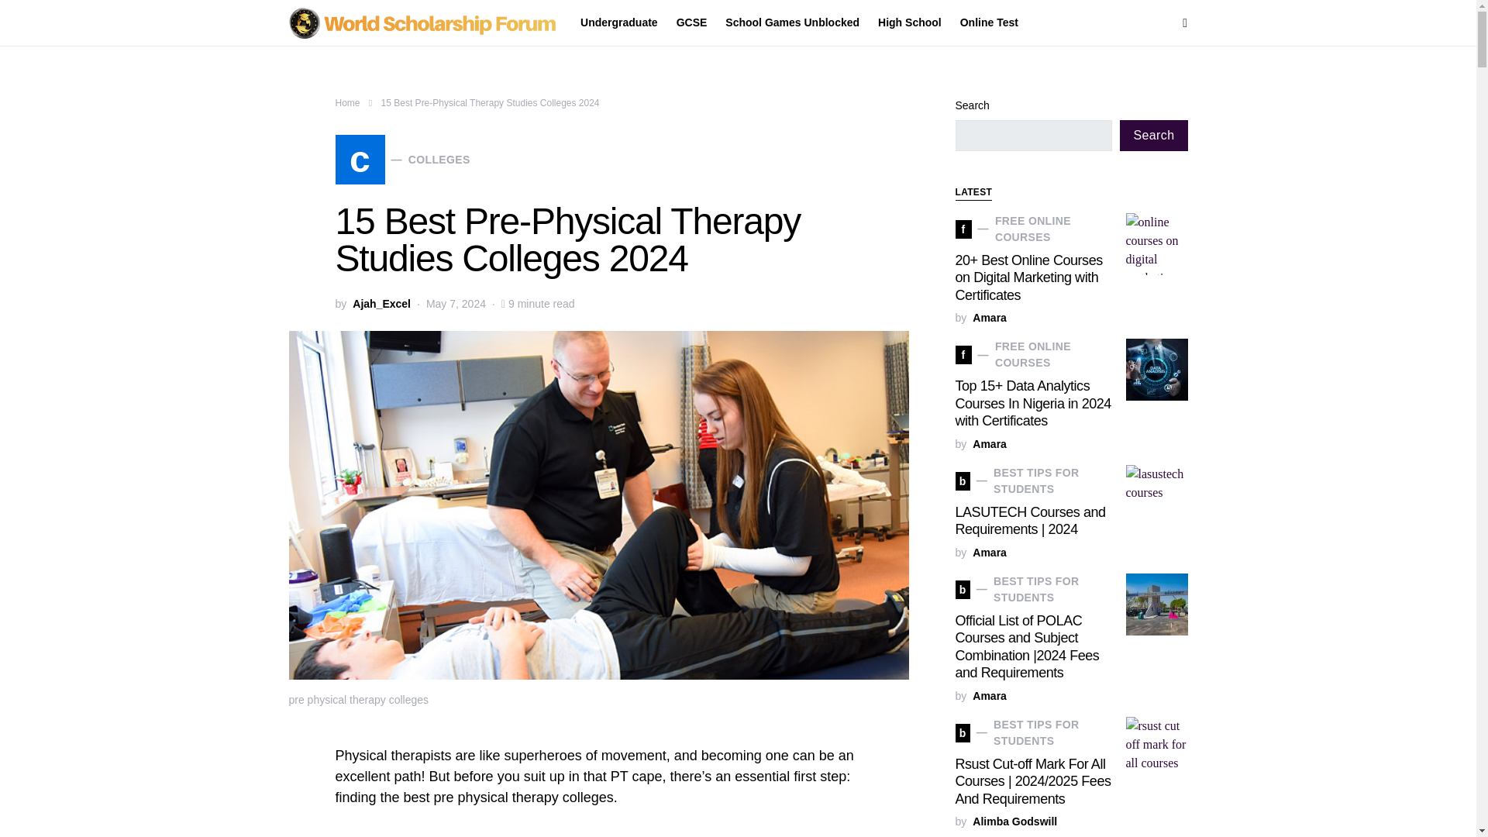 Image resolution: width=1488 pixels, height=837 pixels. What do you see at coordinates (402, 159) in the screenshot?
I see `View all posts by Alimba Godswill` at bounding box center [402, 159].